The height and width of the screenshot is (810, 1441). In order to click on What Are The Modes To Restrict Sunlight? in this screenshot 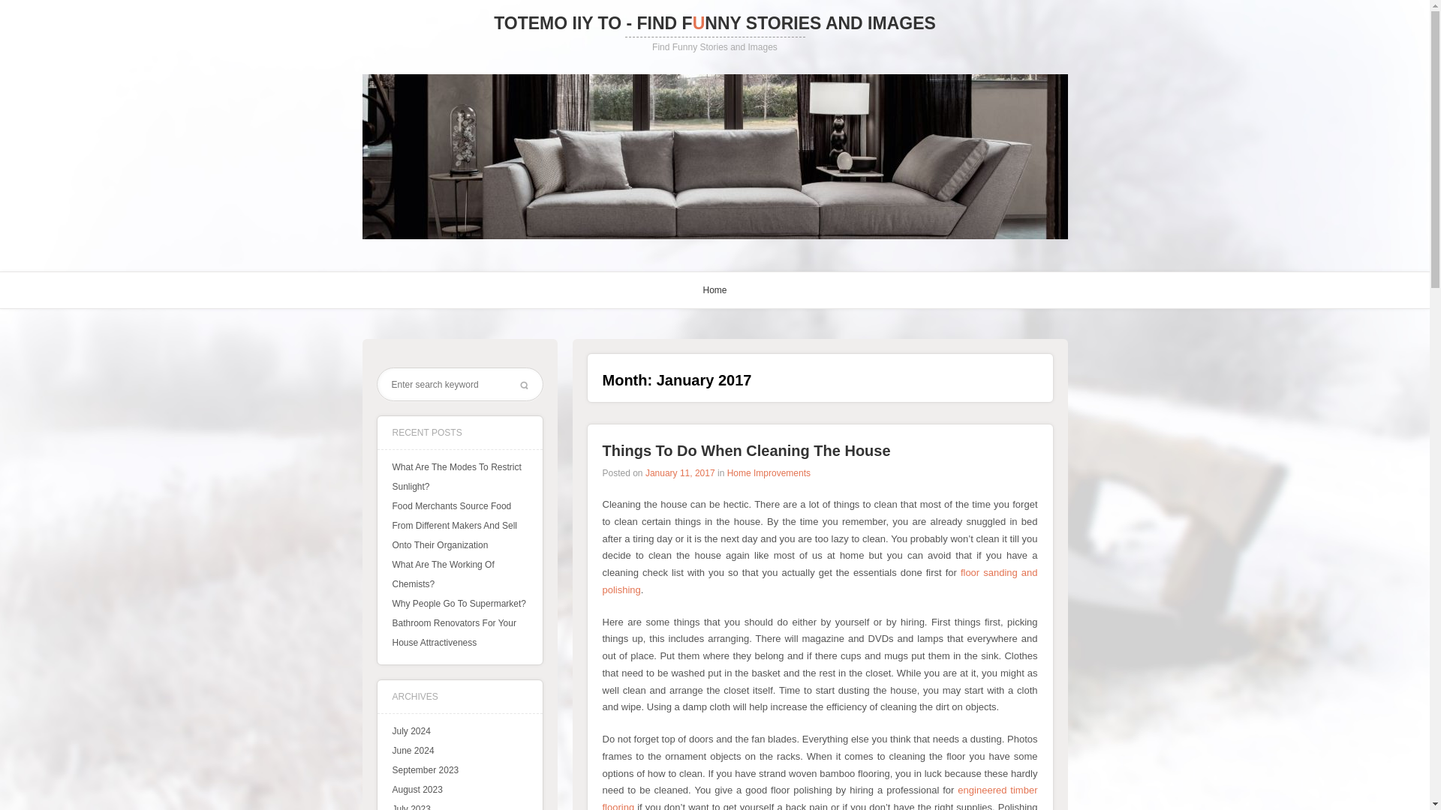, I will do `click(456, 476)`.